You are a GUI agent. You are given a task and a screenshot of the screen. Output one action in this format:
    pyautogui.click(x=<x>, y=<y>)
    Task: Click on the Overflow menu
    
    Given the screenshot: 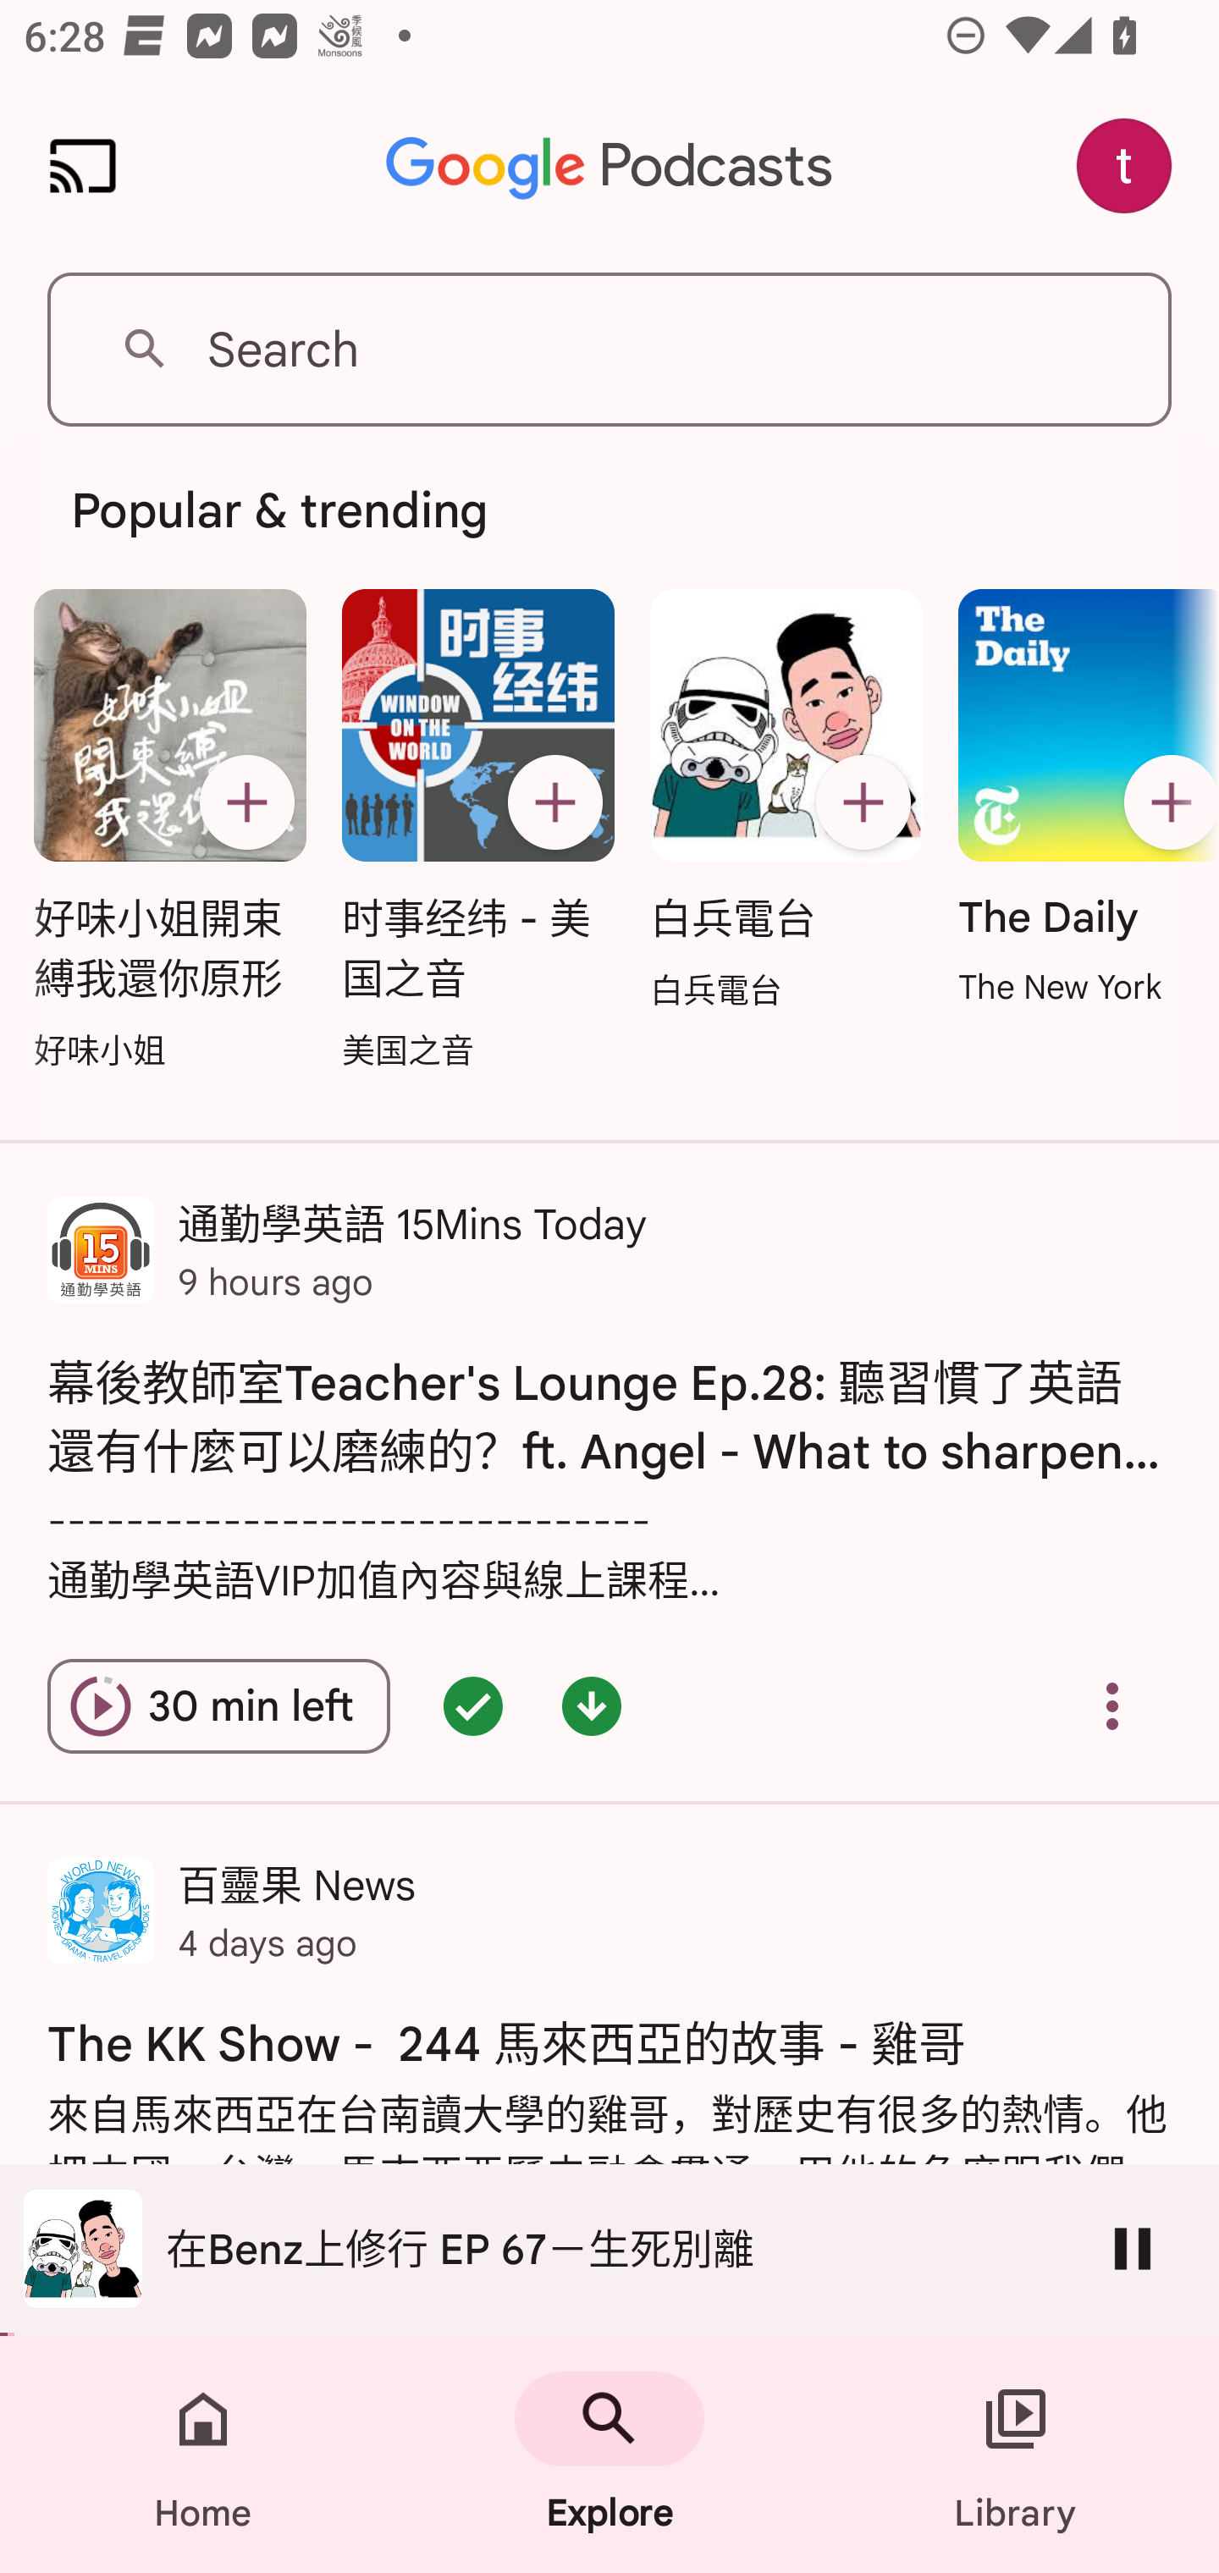 What is the action you would take?
    pyautogui.click(x=1112, y=1706)
    